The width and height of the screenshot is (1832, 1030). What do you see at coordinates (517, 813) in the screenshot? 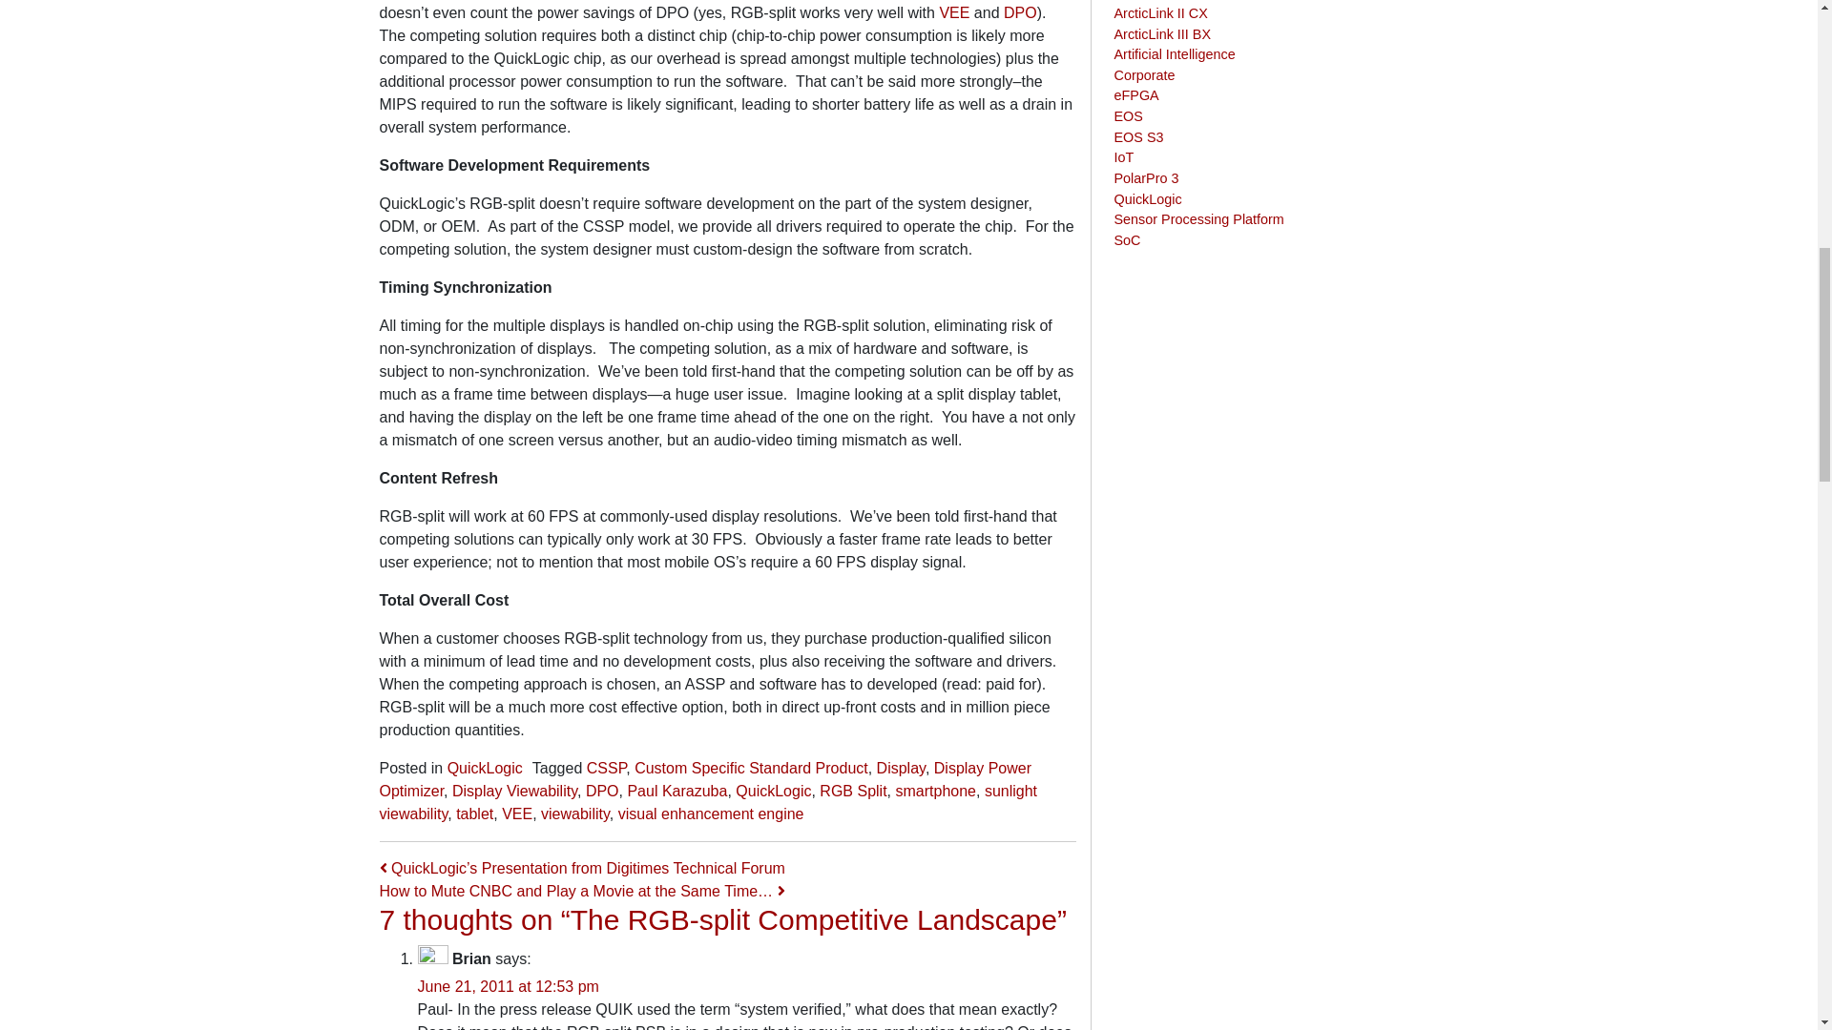
I see `VEE` at bounding box center [517, 813].